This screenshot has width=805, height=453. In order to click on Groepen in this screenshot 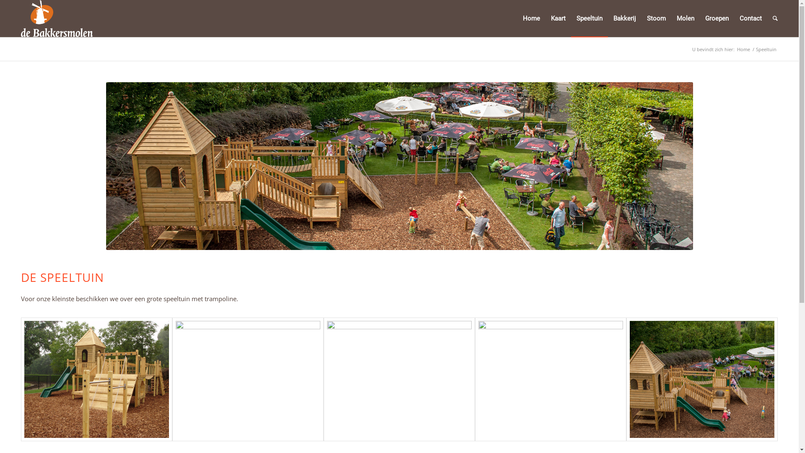, I will do `click(717, 18)`.